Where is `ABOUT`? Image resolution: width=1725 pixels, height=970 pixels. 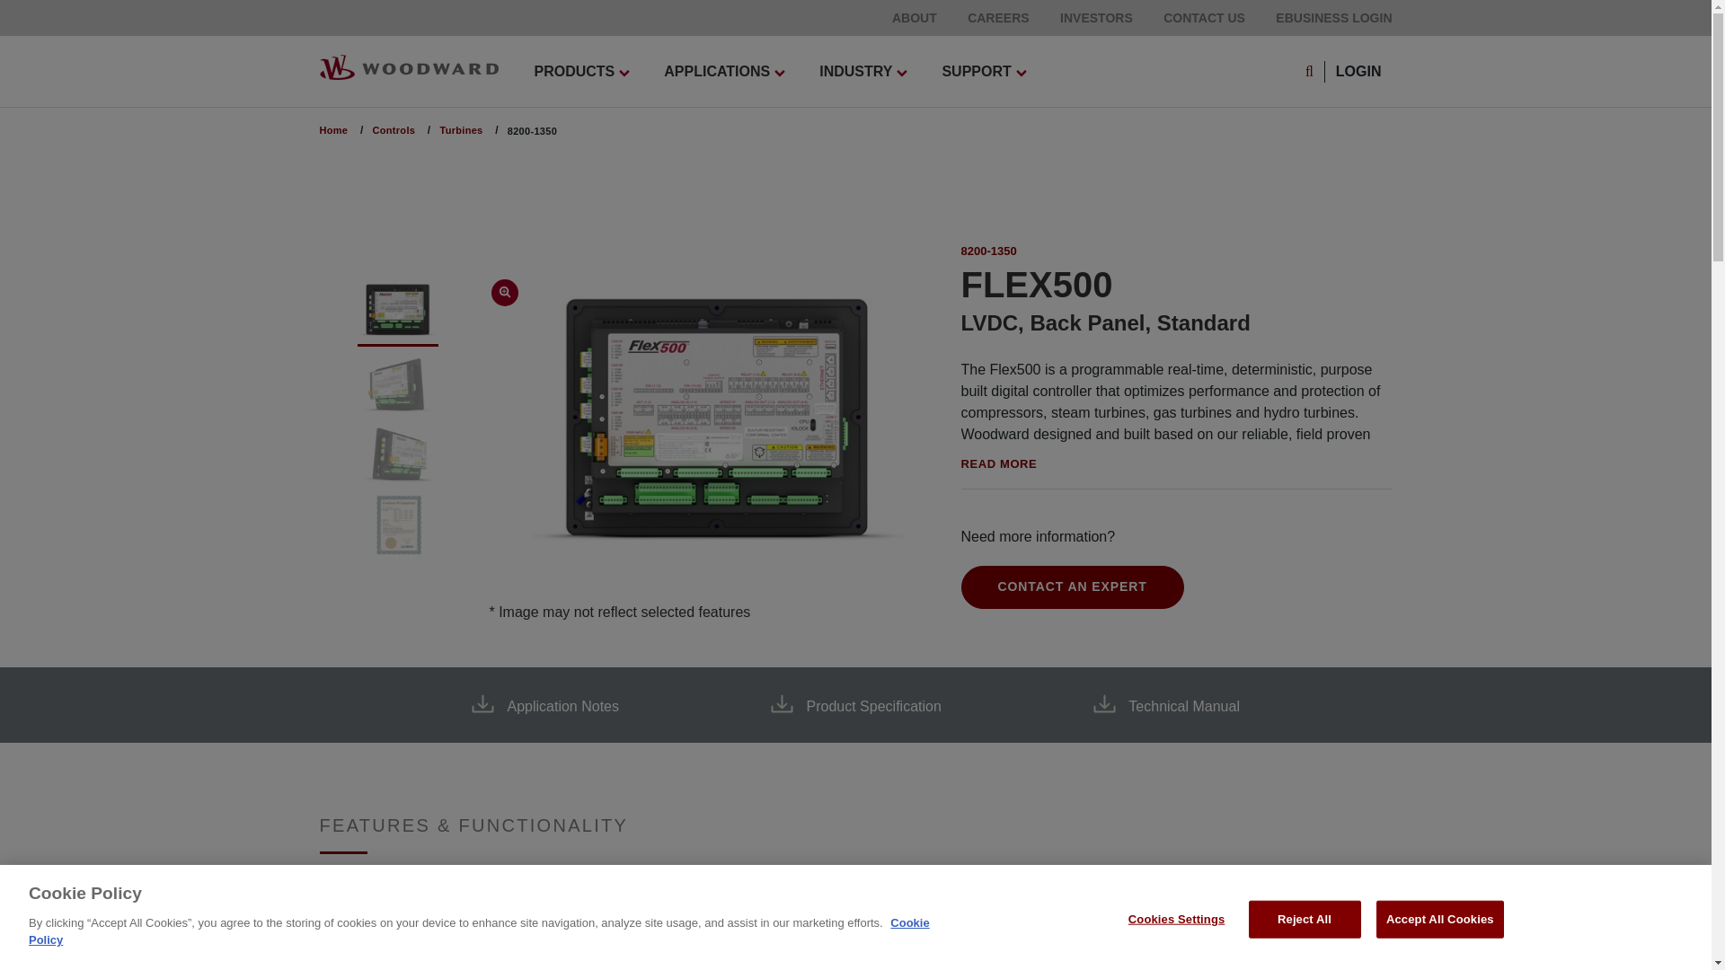
ABOUT is located at coordinates (914, 18).